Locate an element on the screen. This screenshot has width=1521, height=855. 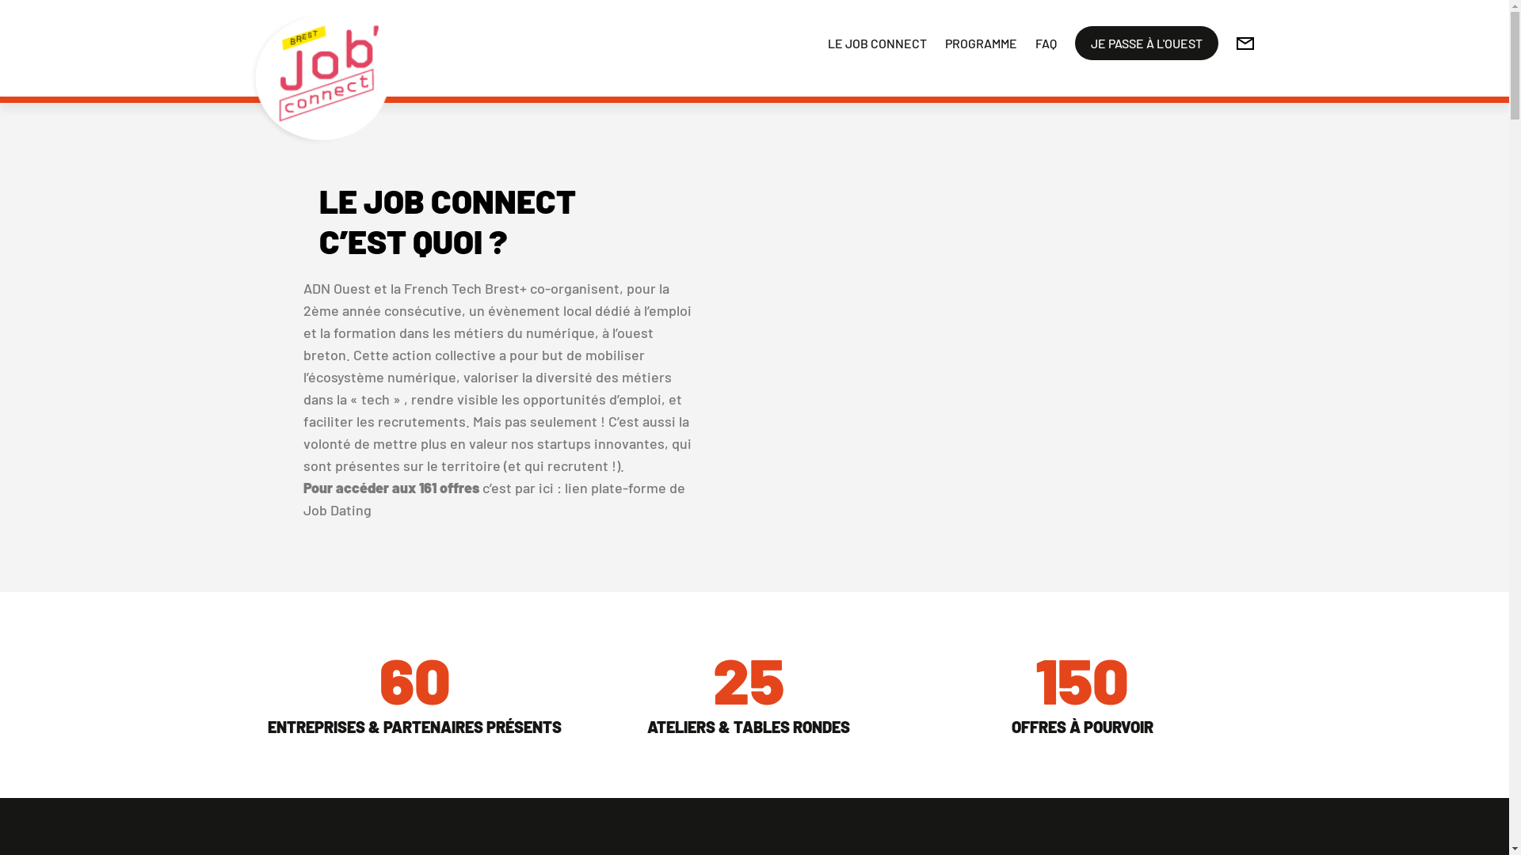
PROGRAMME is located at coordinates (981, 43).